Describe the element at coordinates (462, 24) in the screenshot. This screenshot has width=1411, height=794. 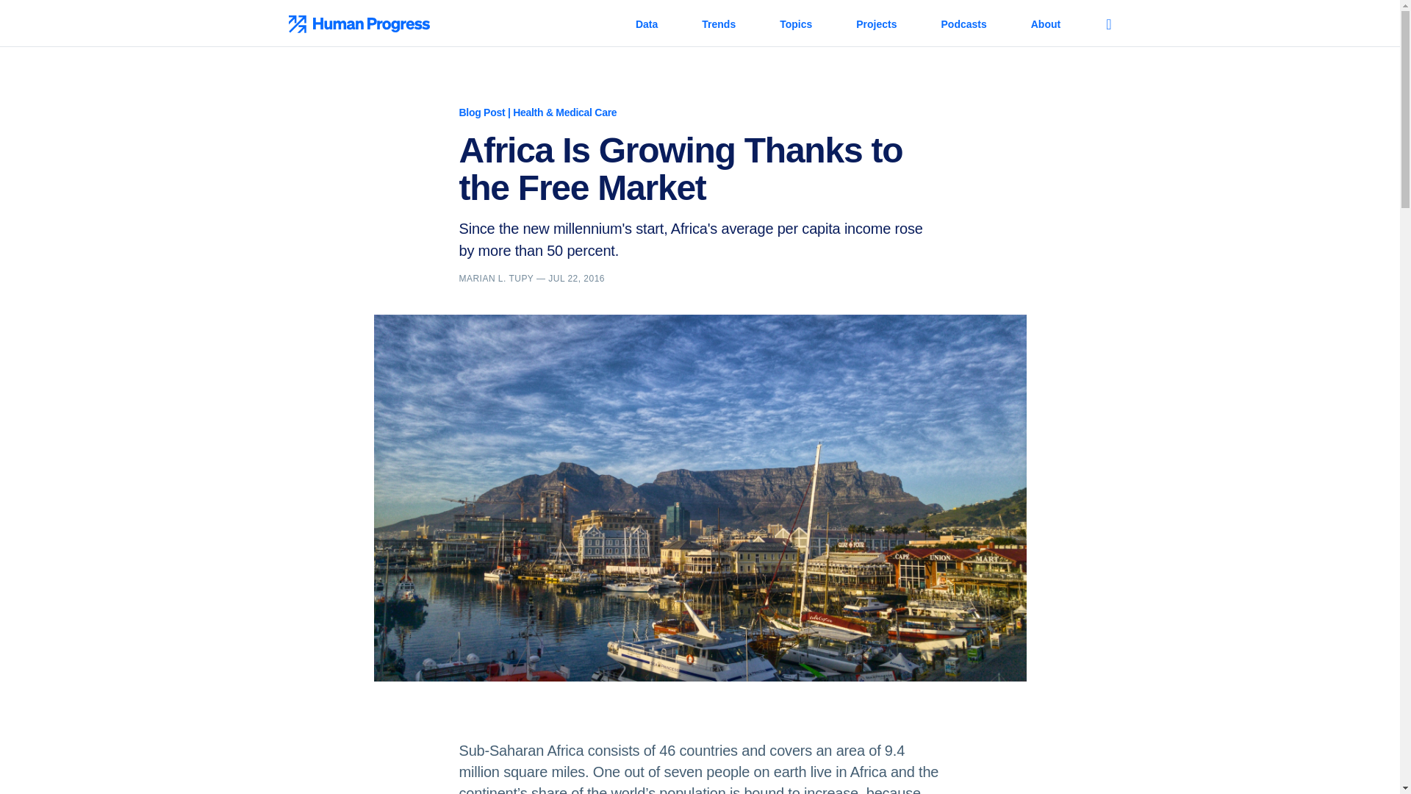
I see `Human Progress` at that location.